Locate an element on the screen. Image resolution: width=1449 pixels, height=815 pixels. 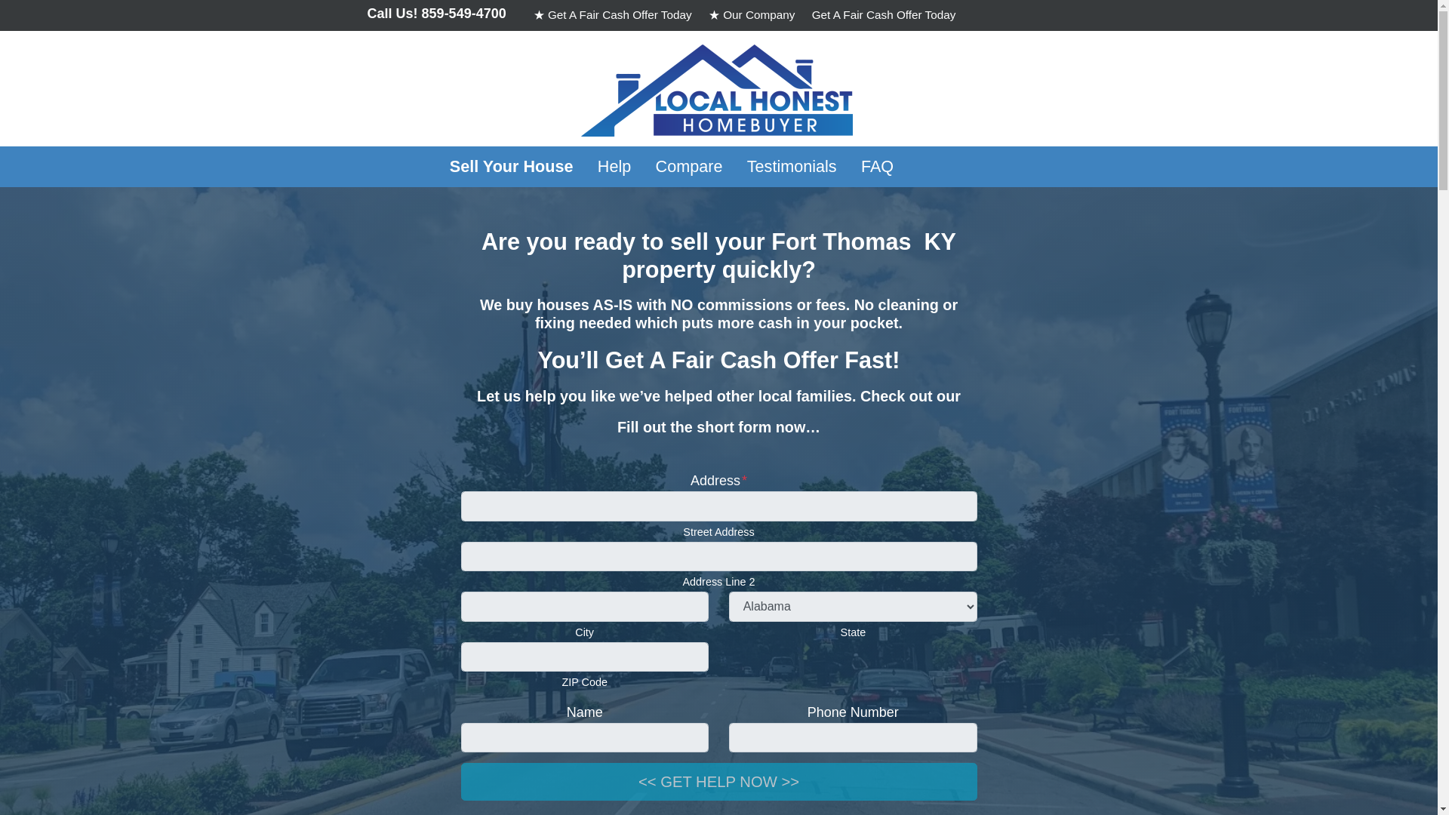
Compare is located at coordinates (688, 167).